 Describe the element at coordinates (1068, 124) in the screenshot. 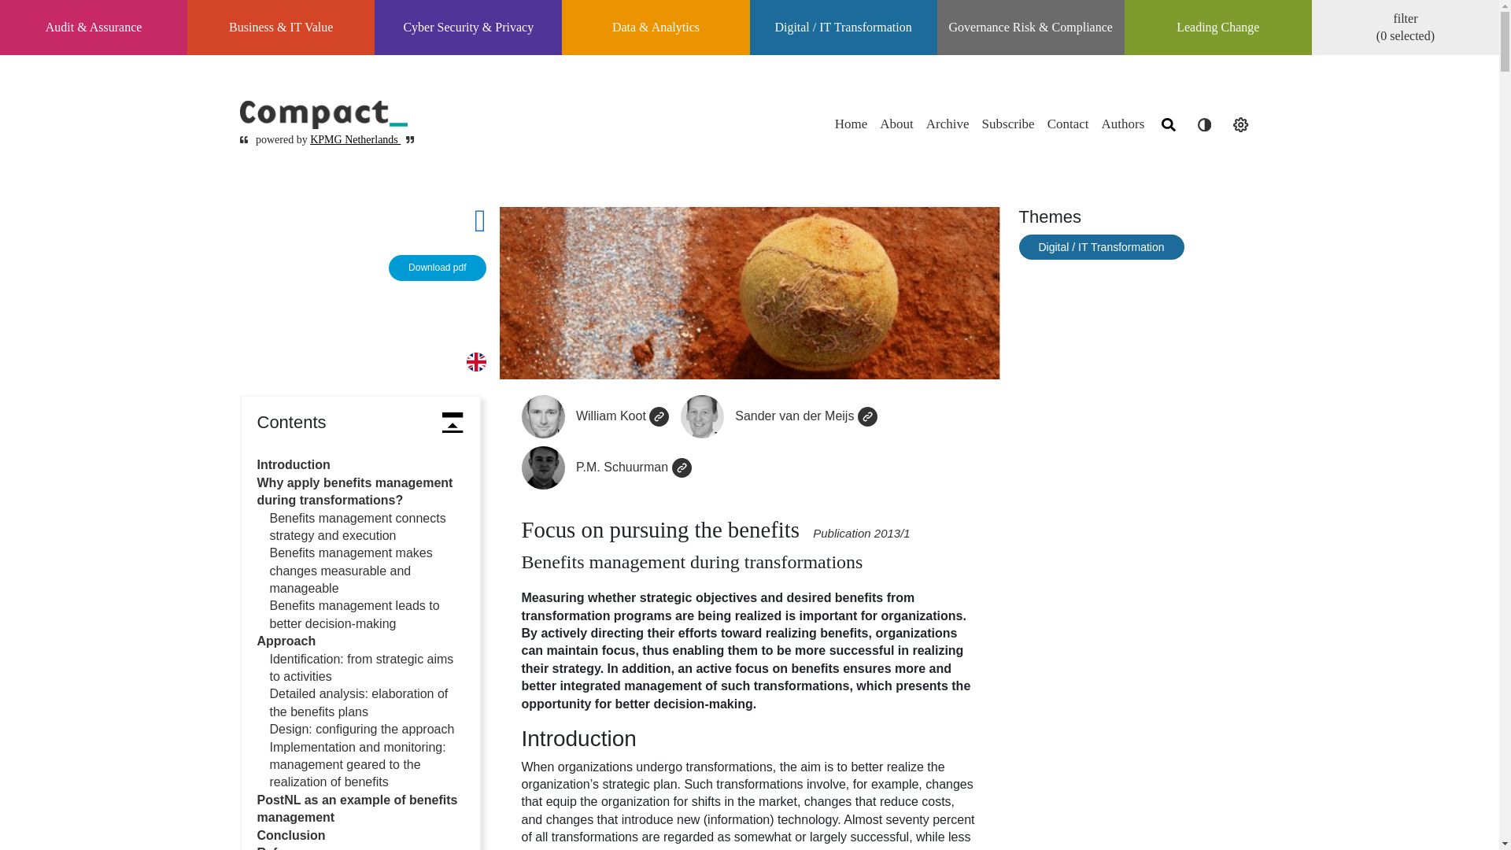

I see `Contact` at that location.